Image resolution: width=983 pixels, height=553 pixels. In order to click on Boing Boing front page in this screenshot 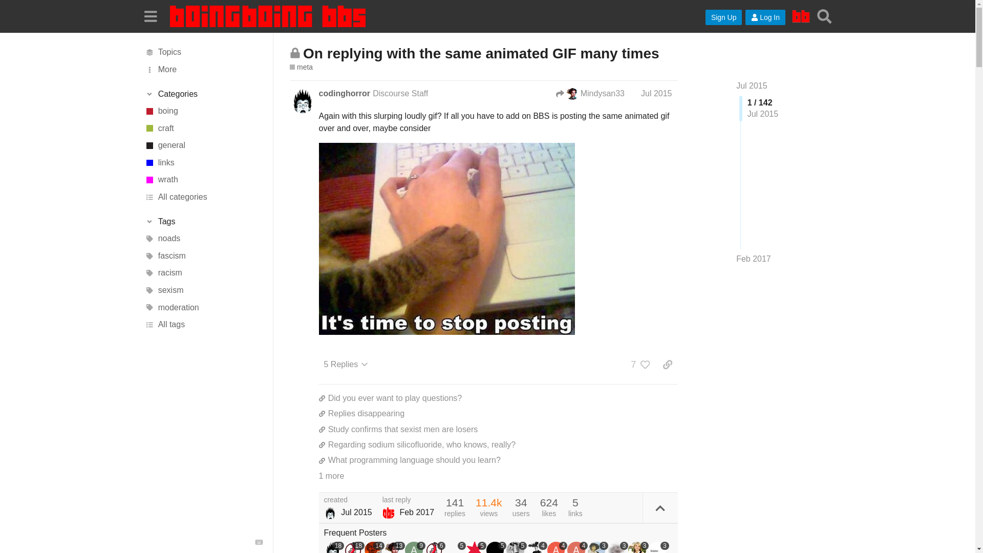, I will do `click(801, 16)`.